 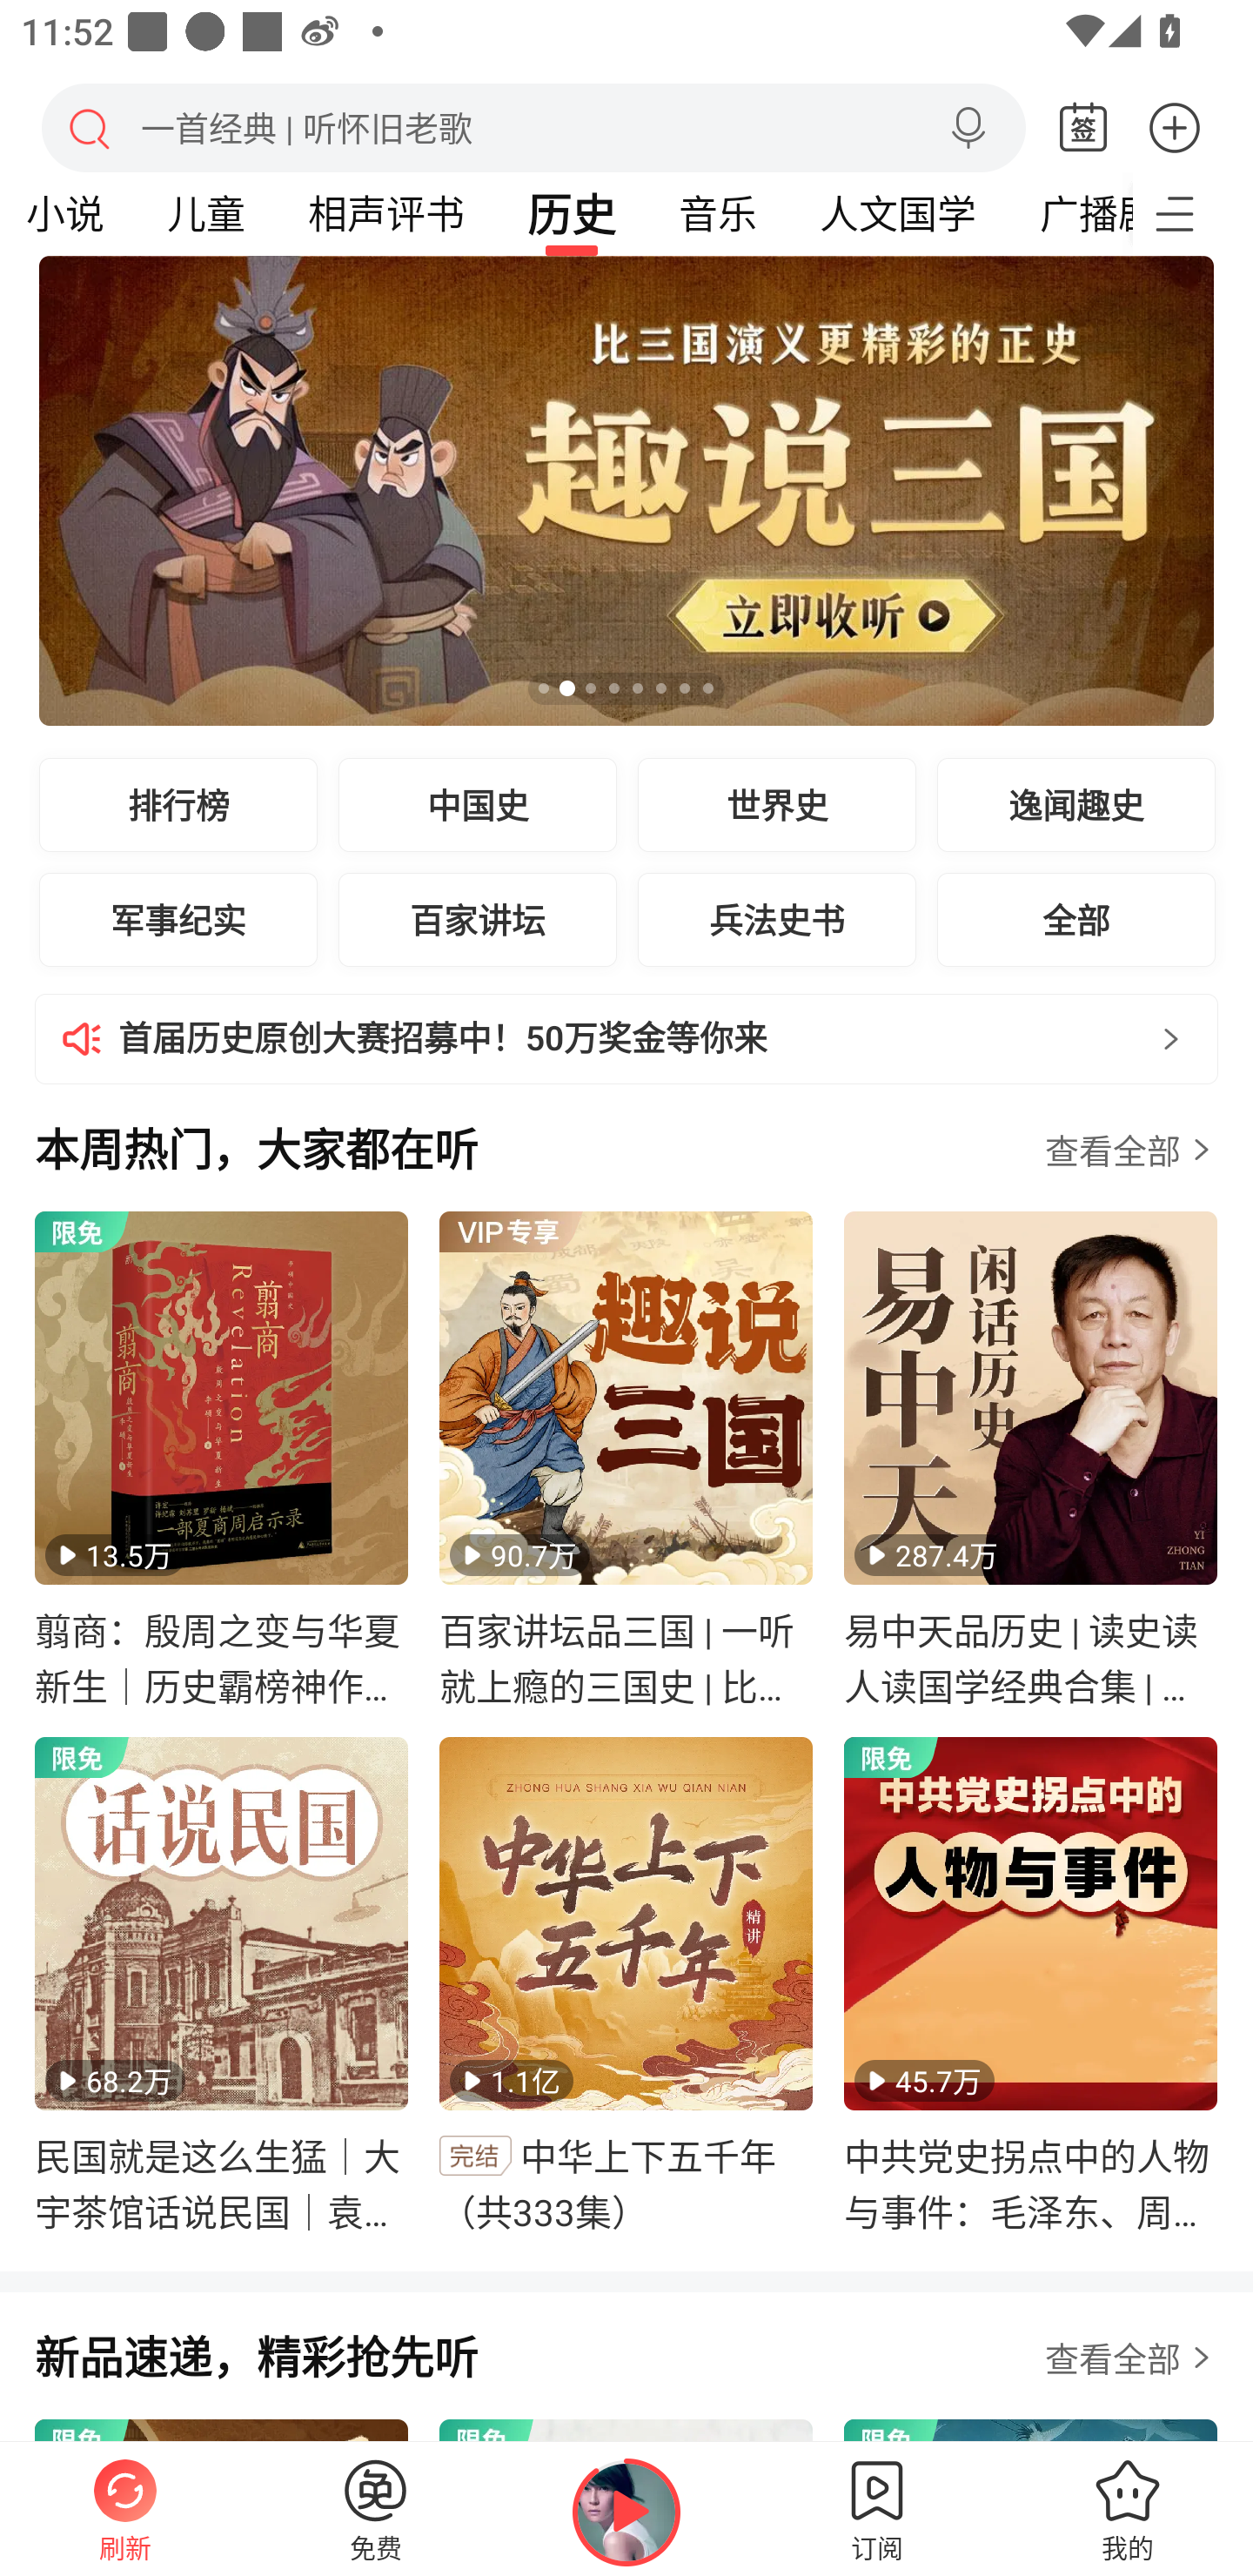 What do you see at coordinates (205, 214) in the screenshot?
I see `儿童` at bounding box center [205, 214].